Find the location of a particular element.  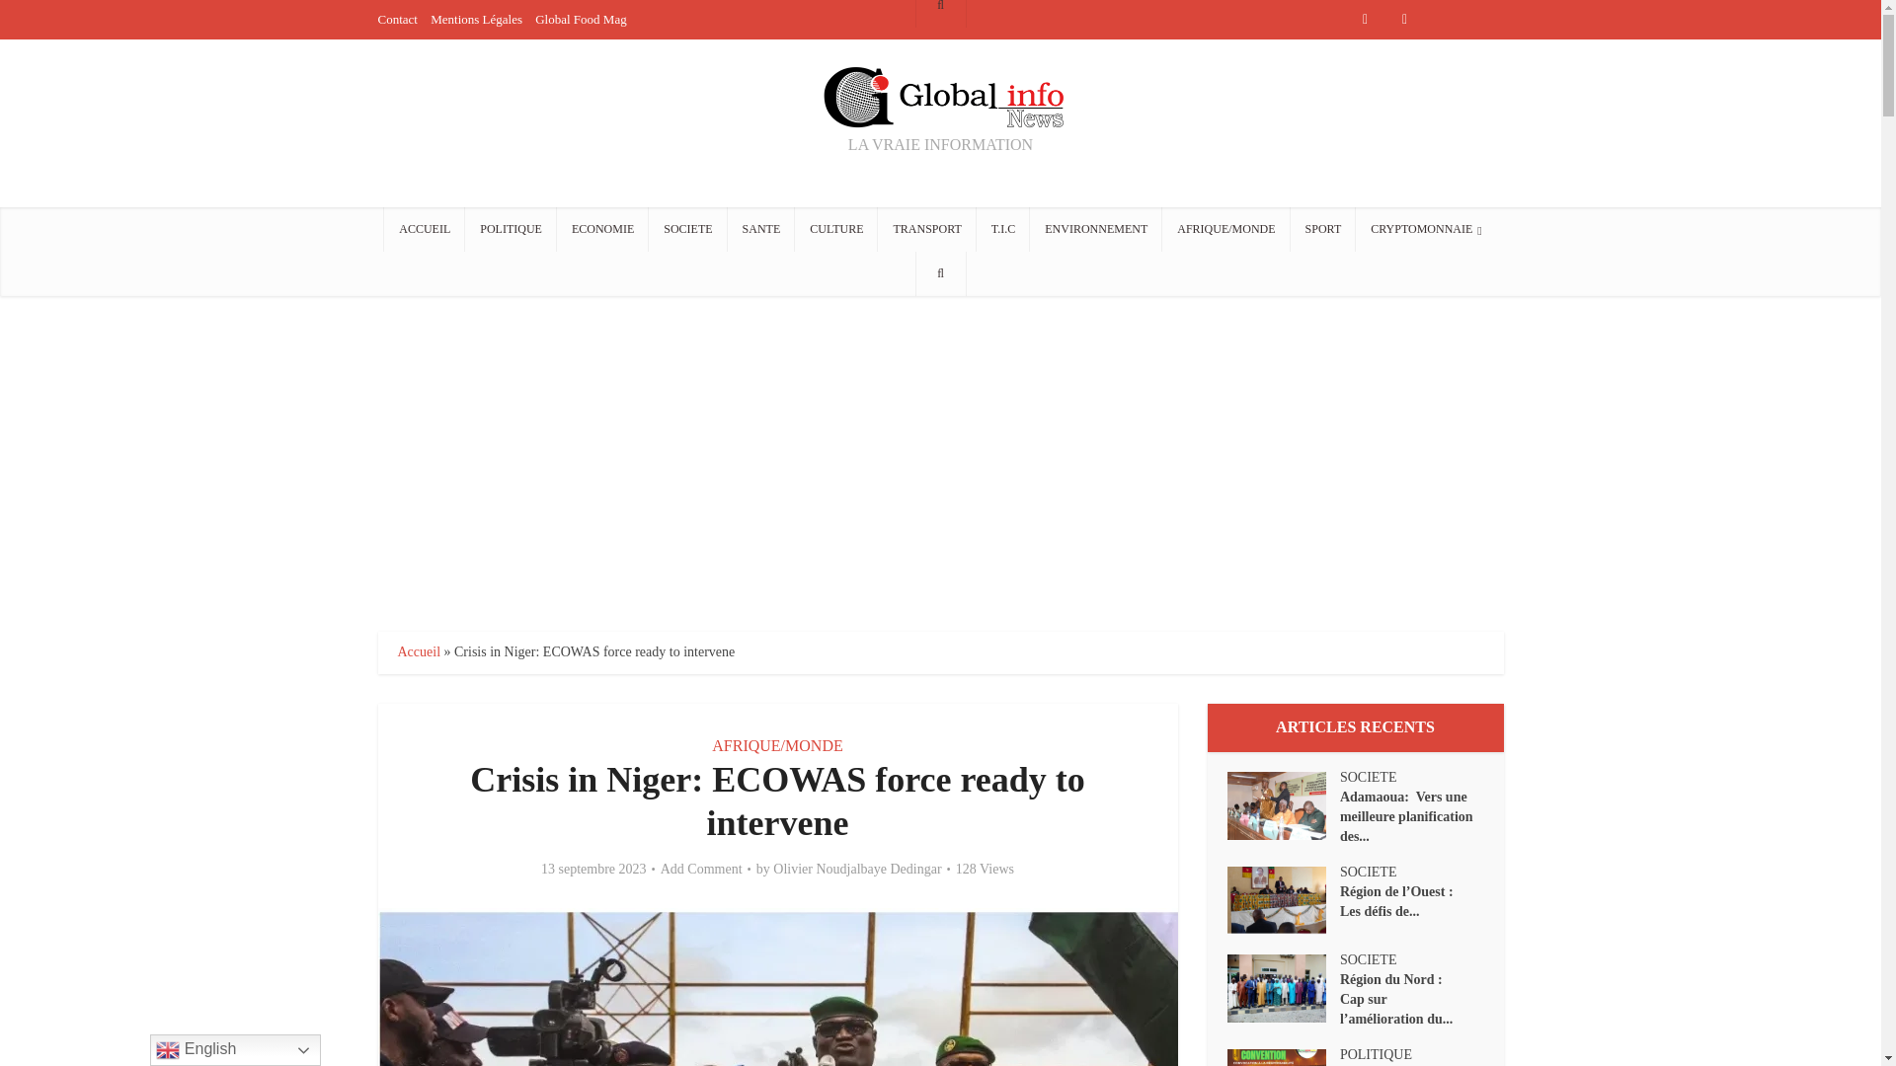

T.I.C is located at coordinates (1002, 229).